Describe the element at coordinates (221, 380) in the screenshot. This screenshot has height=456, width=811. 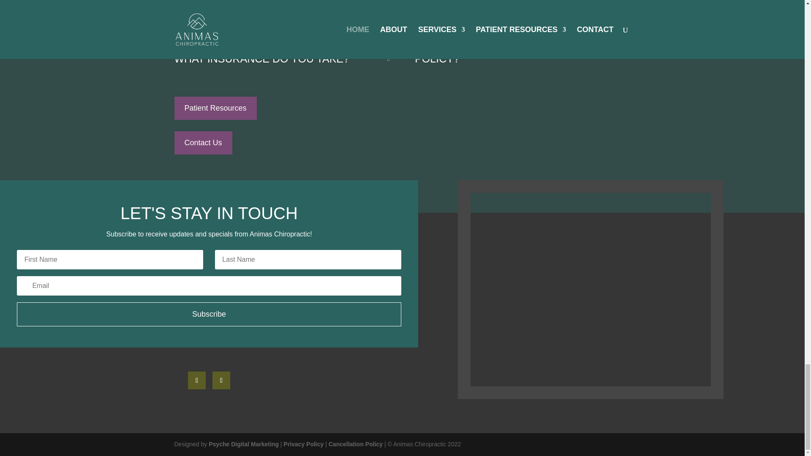
I see `Follow on Instagram` at that location.